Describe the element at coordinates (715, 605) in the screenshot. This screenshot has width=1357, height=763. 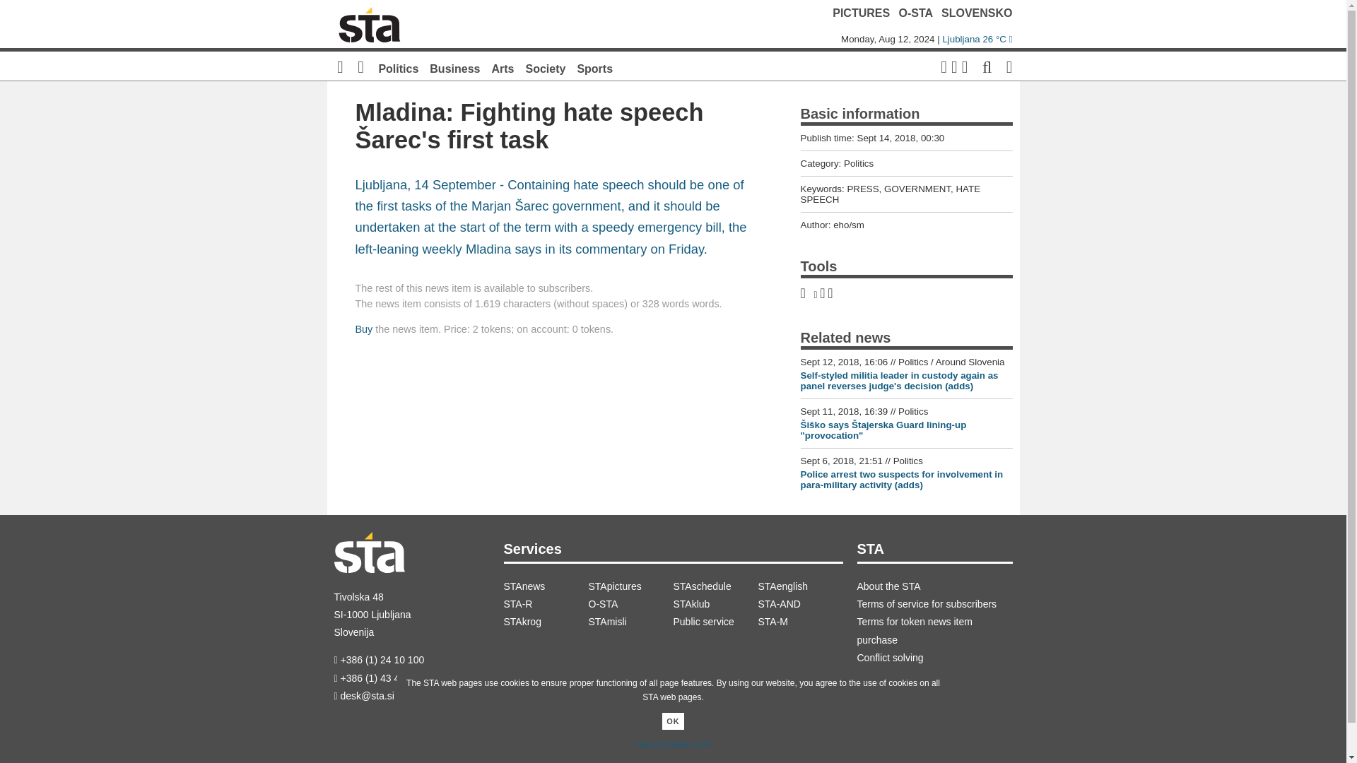
I see `STAklub` at that location.